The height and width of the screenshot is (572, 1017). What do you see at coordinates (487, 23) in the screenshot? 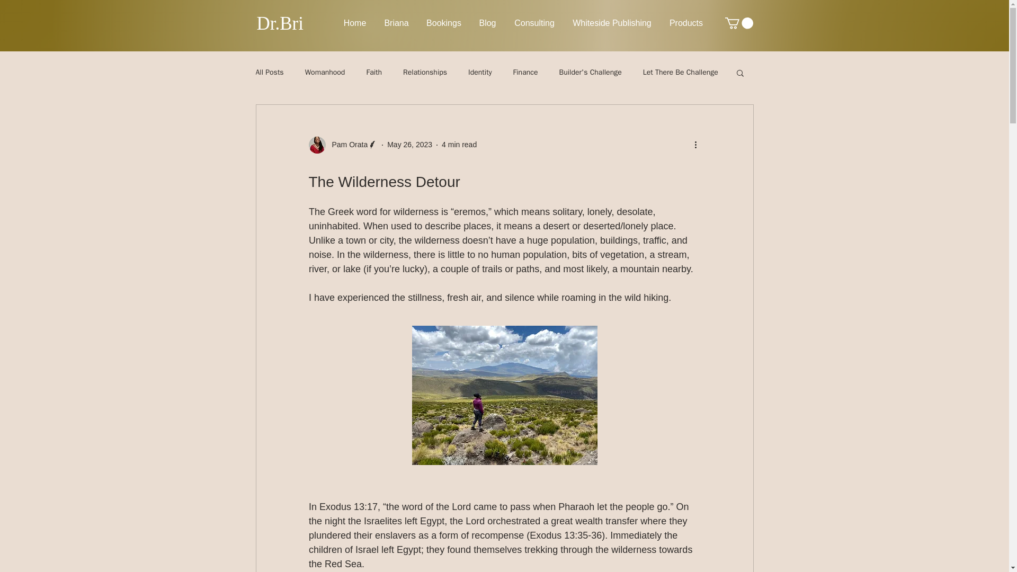
I see `Blog` at bounding box center [487, 23].